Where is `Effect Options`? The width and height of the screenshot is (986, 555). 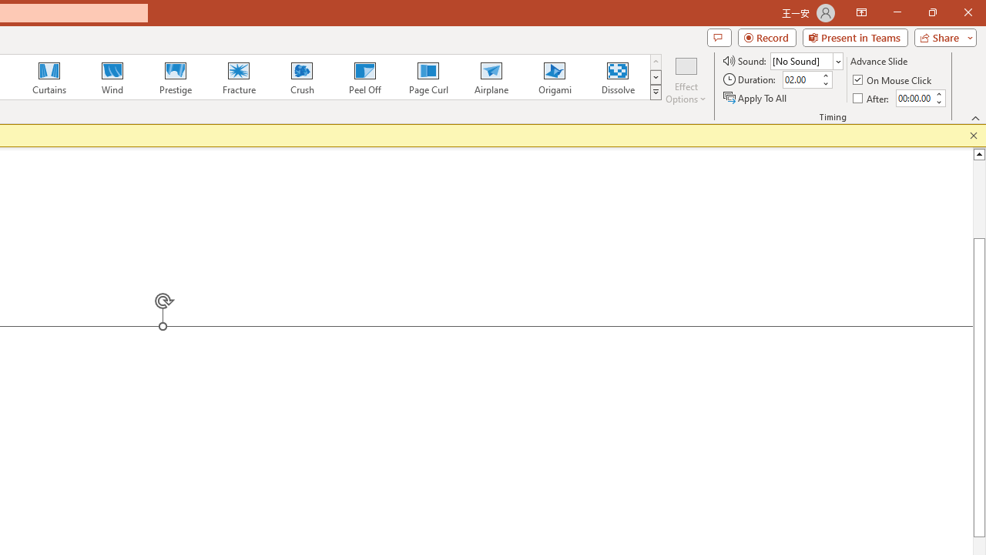
Effect Options is located at coordinates (686, 79).